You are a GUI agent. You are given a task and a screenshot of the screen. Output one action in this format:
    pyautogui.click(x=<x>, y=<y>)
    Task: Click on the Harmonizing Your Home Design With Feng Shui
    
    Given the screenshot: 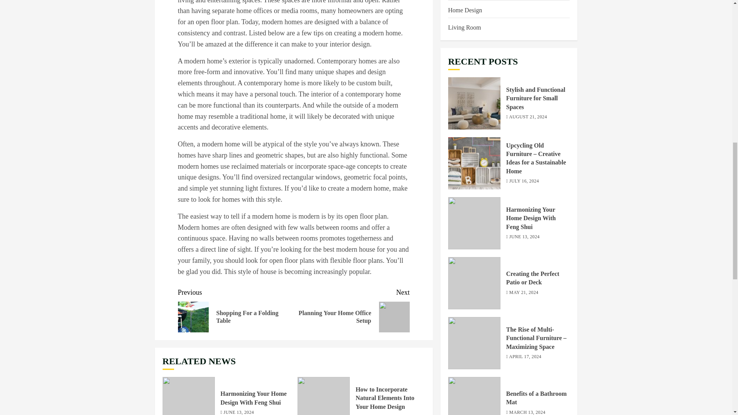 What is the action you would take?
    pyautogui.click(x=531, y=69)
    